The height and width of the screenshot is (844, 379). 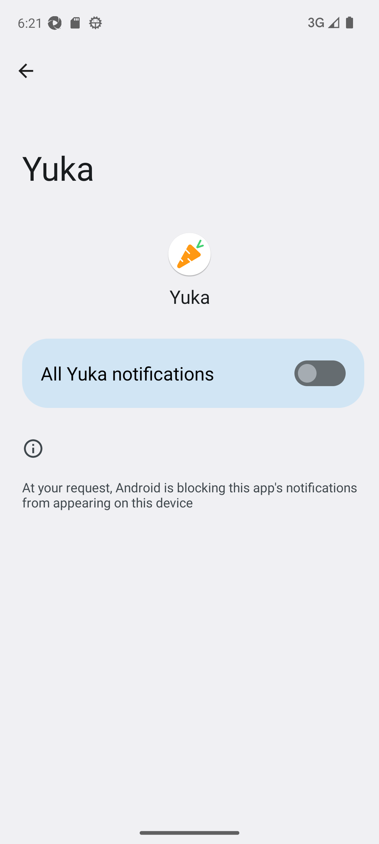 I want to click on Yuka, so click(x=189, y=270).